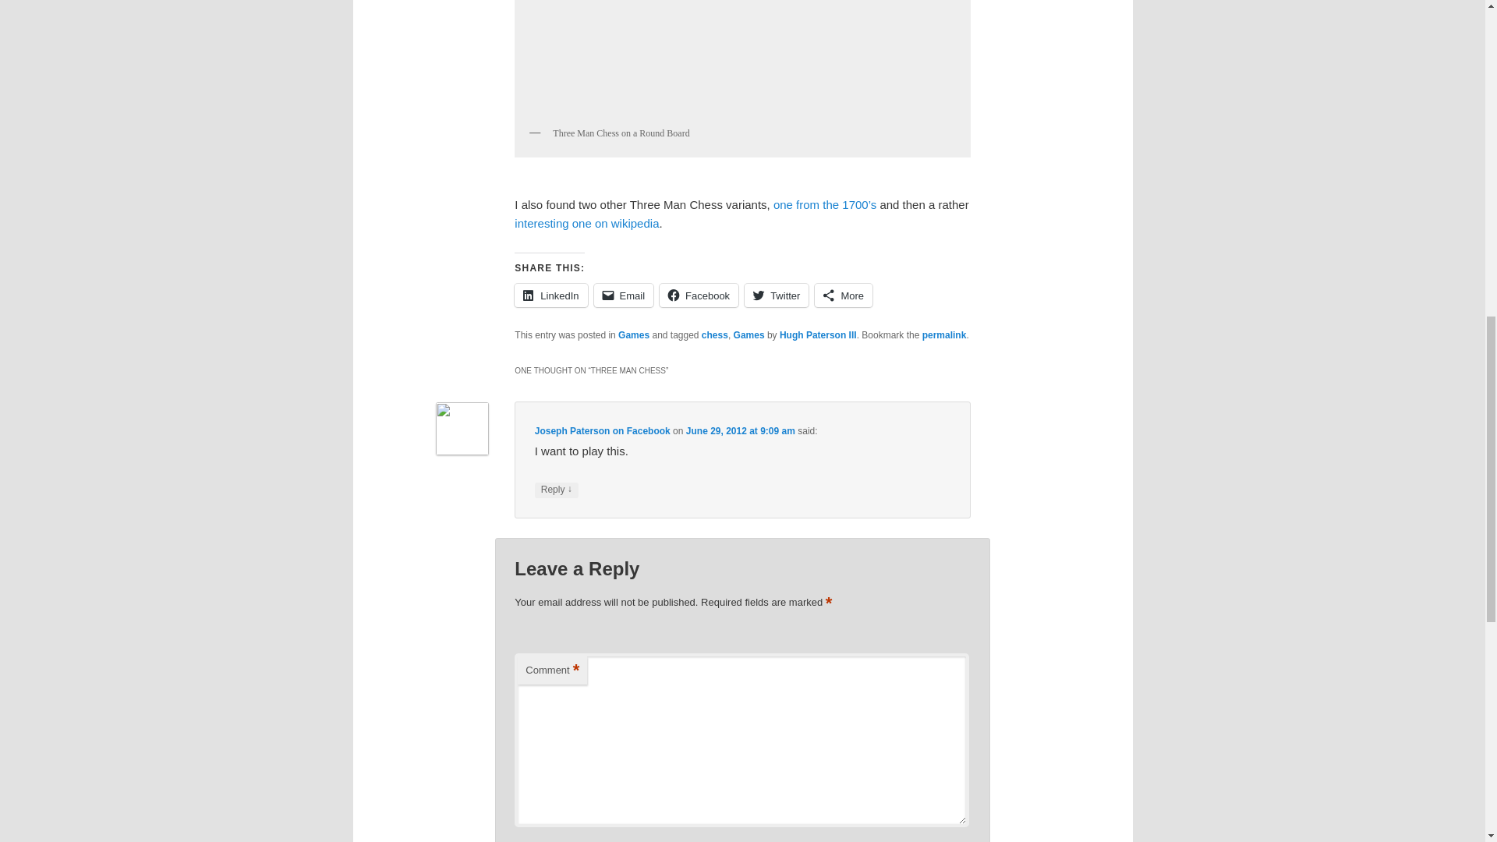 This screenshot has height=842, width=1497. I want to click on Twitter, so click(776, 295).